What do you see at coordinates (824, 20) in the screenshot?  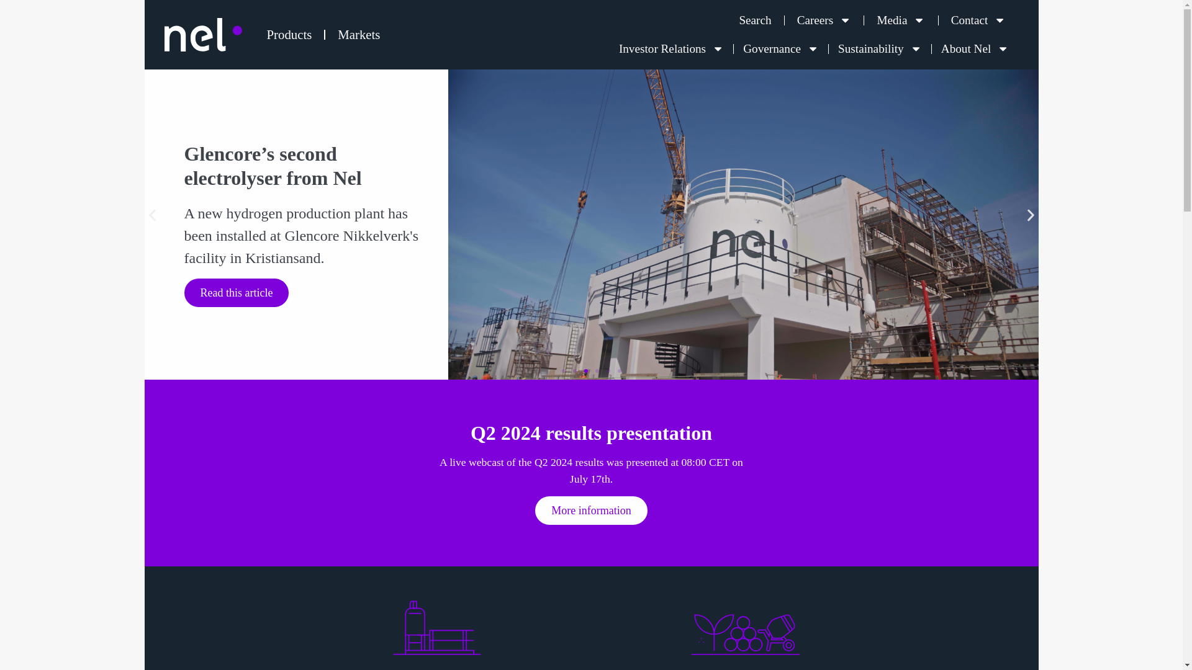 I see `Careers` at bounding box center [824, 20].